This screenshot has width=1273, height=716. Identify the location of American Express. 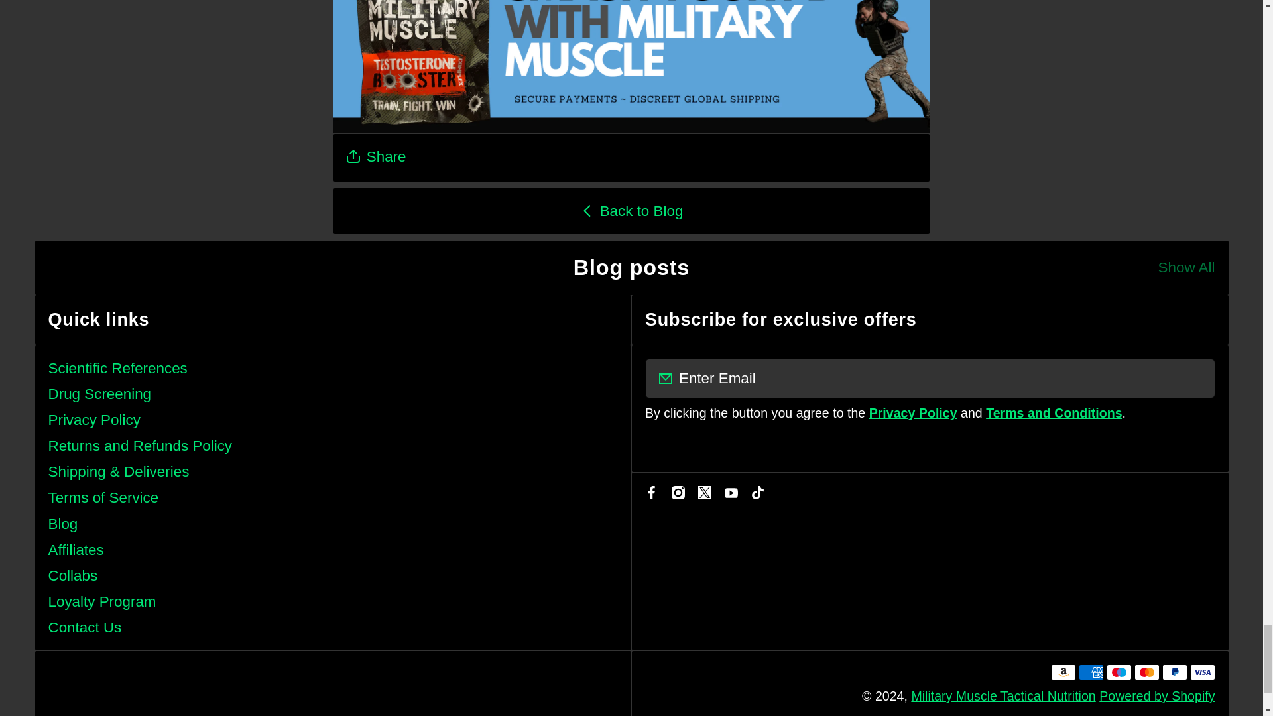
(1091, 672).